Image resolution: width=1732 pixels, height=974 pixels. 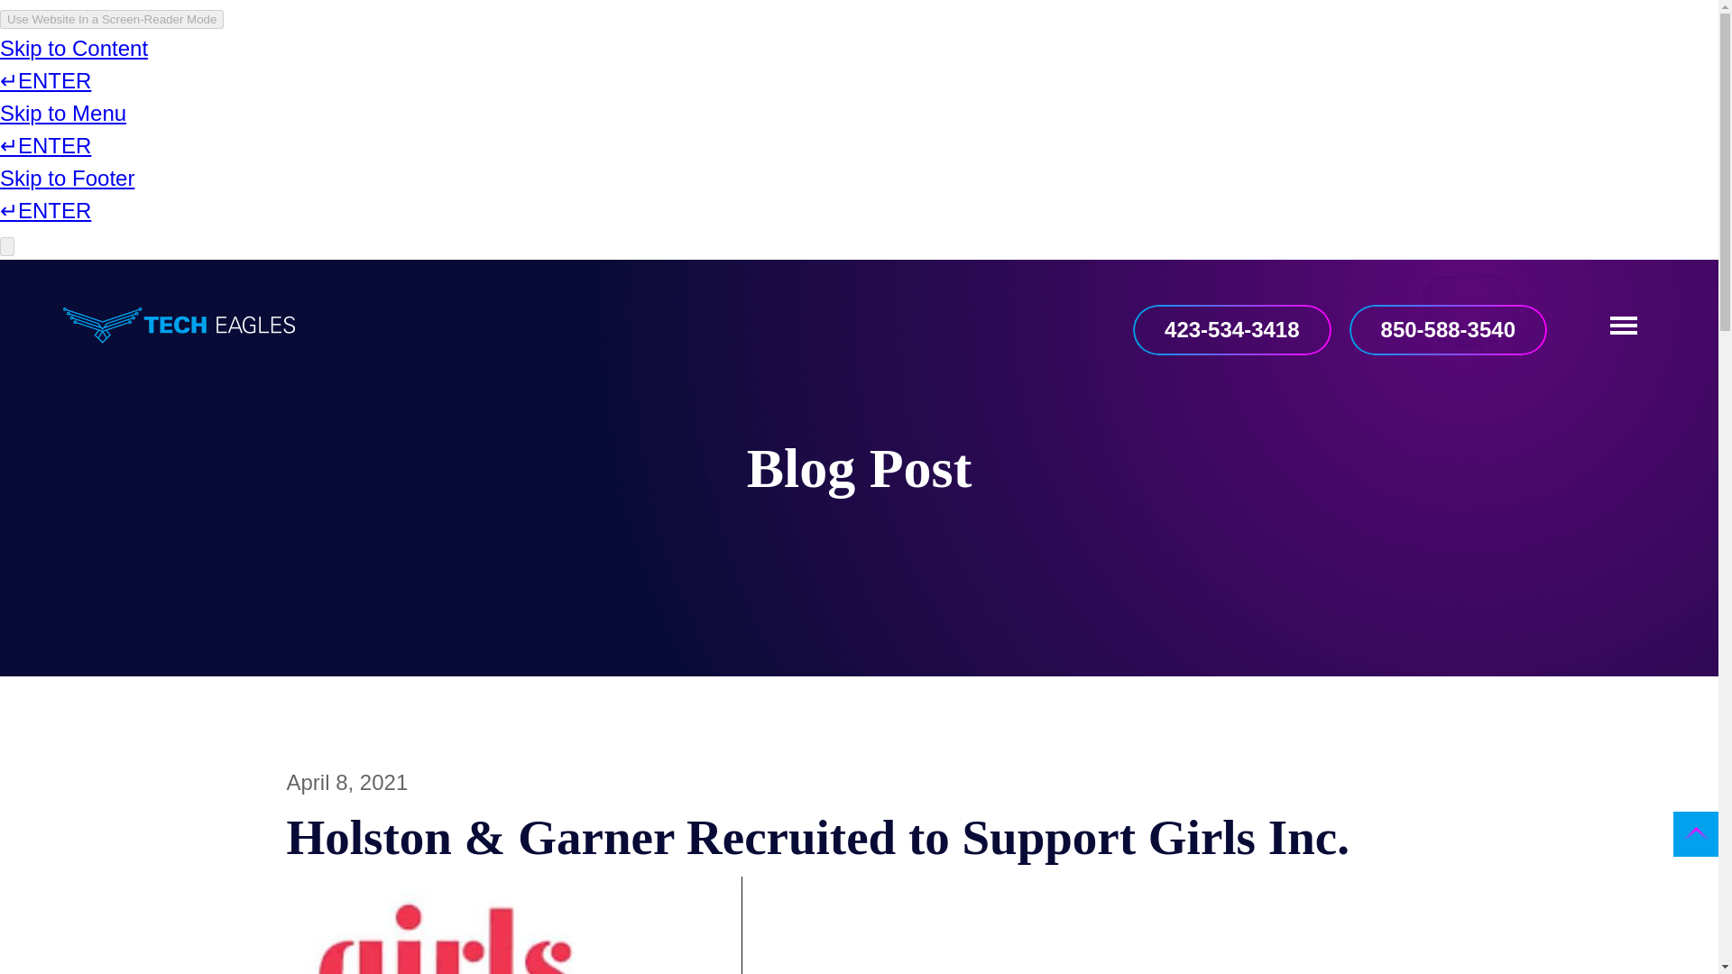 What do you see at coordinates (1447, 330) in the screenshot?
I see `850-588-3540` at bounding box center [1447, 330].